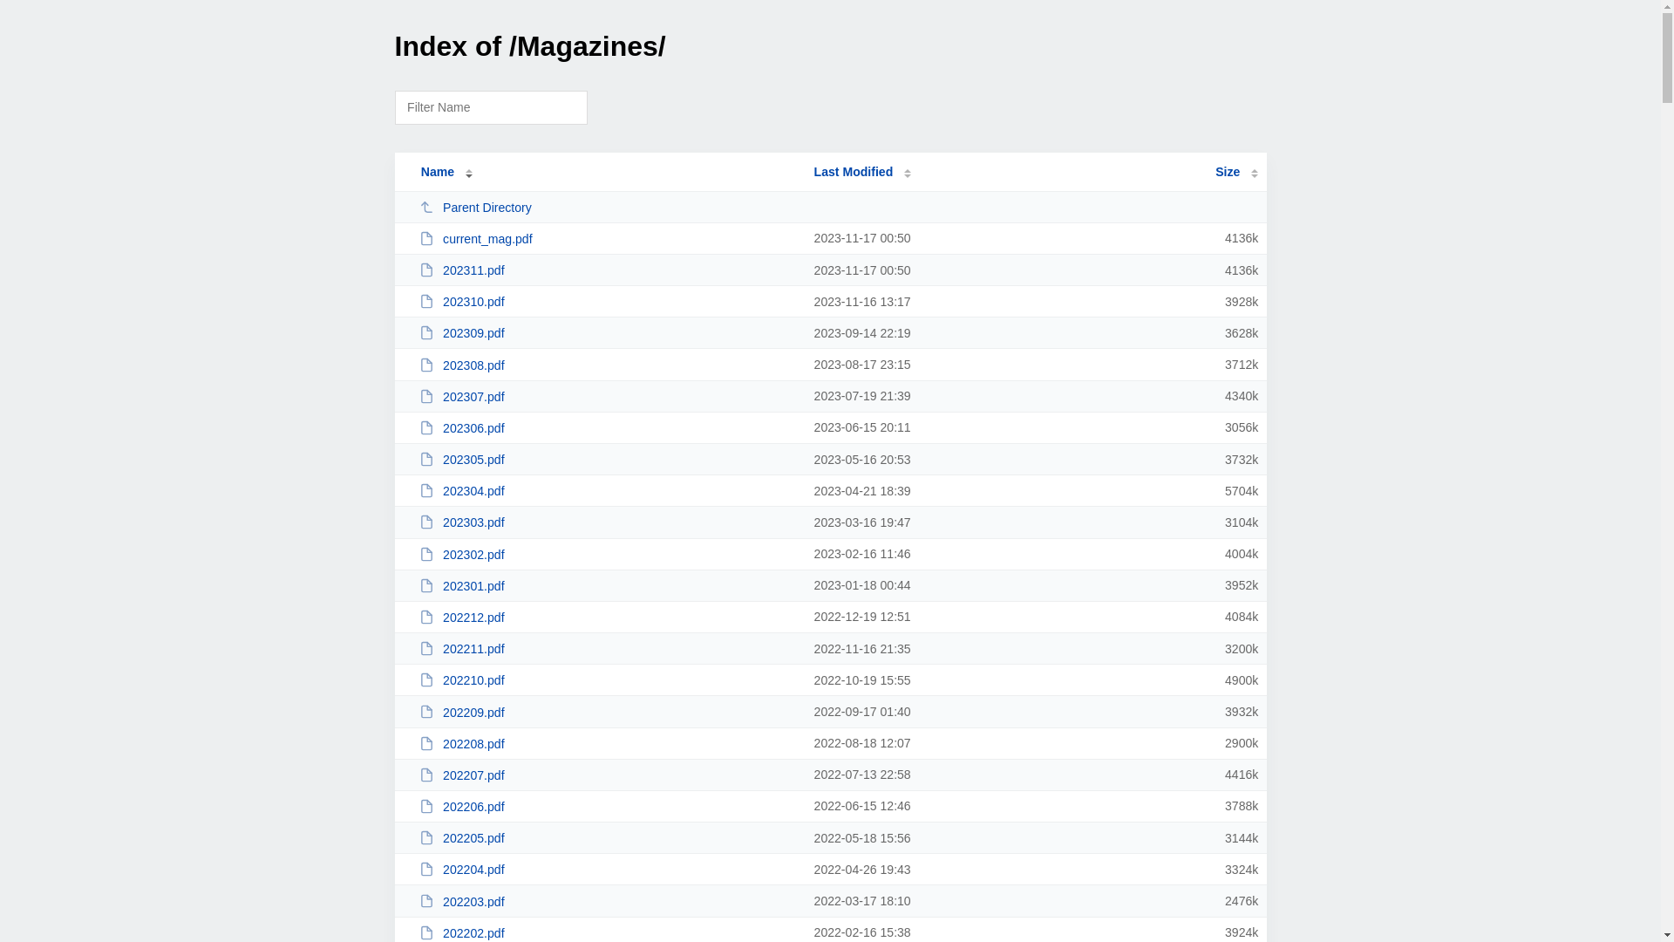 This screenshot has height=942, width=1674. What do you see at coordinates (438, 172) in the screenshot?
I see `Name` at bounding box center [438, 172].